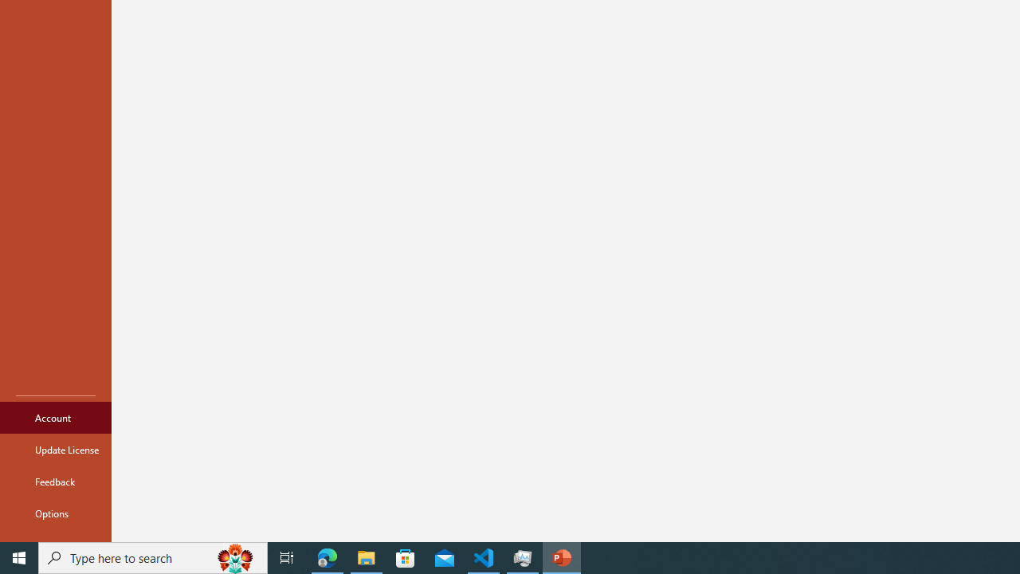  Describe the element at coordinates (367, 558) in the screenshot. I see `File Explorer - 1 running window` at that location.